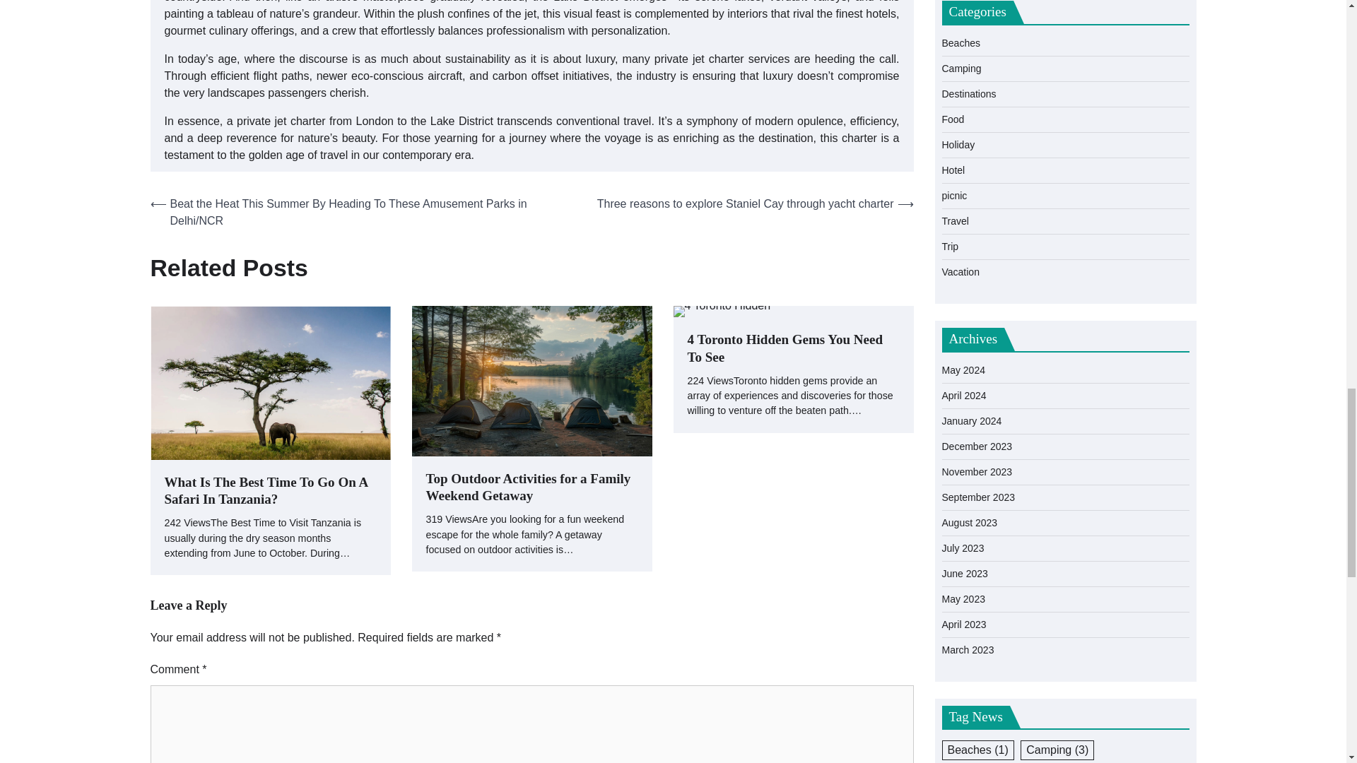 Image resolution: width=1357 pixels, height=763 pixels. What do you see at coordinates (531, 488) in the screenshot?
I see `Top Outdoor Activities for a Family Weekend Getaway` at bounding box center [531, 488].